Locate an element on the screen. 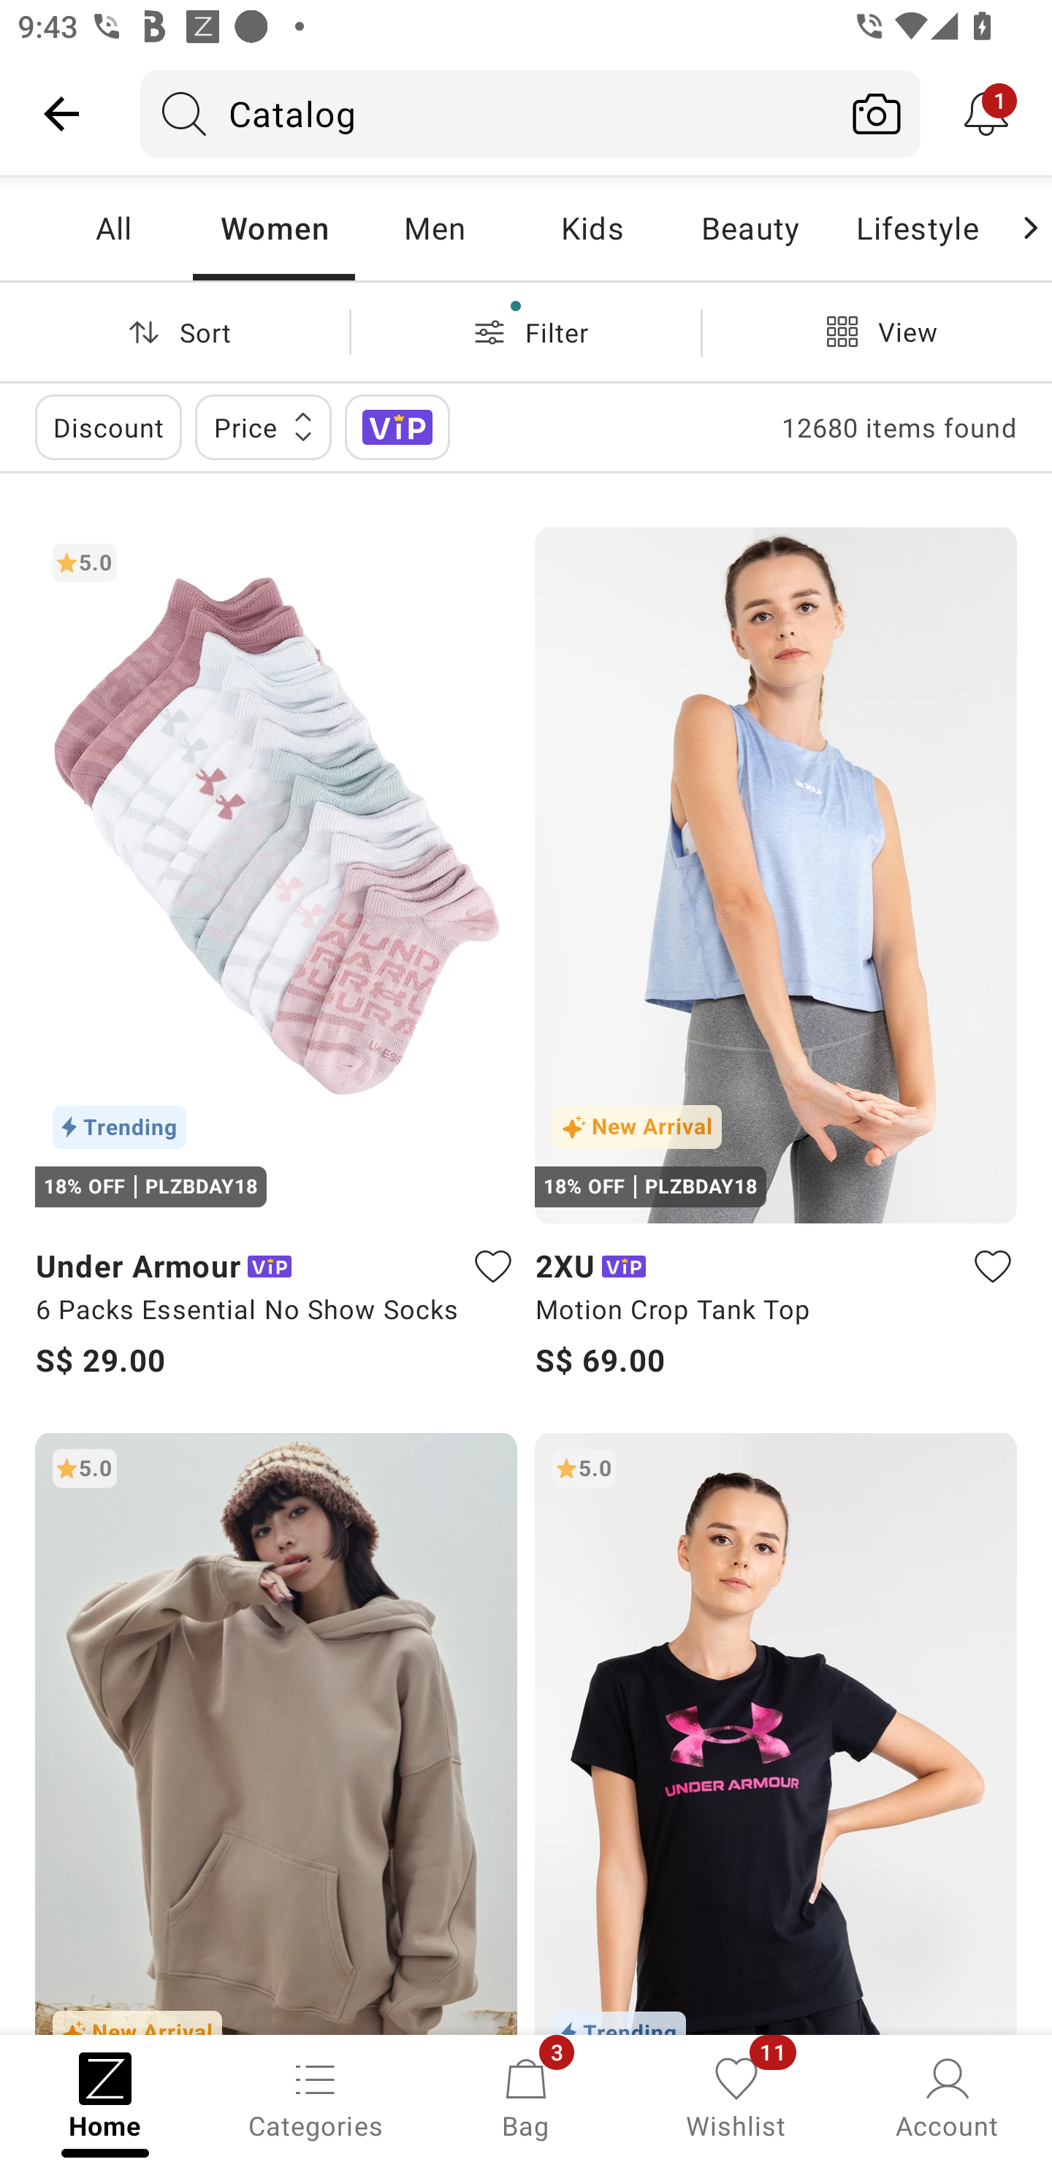  Kids is located at coordinates (592, 228).